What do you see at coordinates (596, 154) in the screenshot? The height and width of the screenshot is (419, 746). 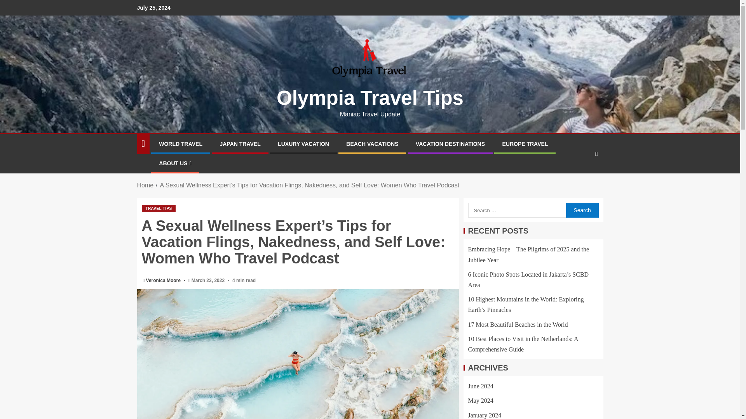 I see `Search` at bounding box center [596, 154].